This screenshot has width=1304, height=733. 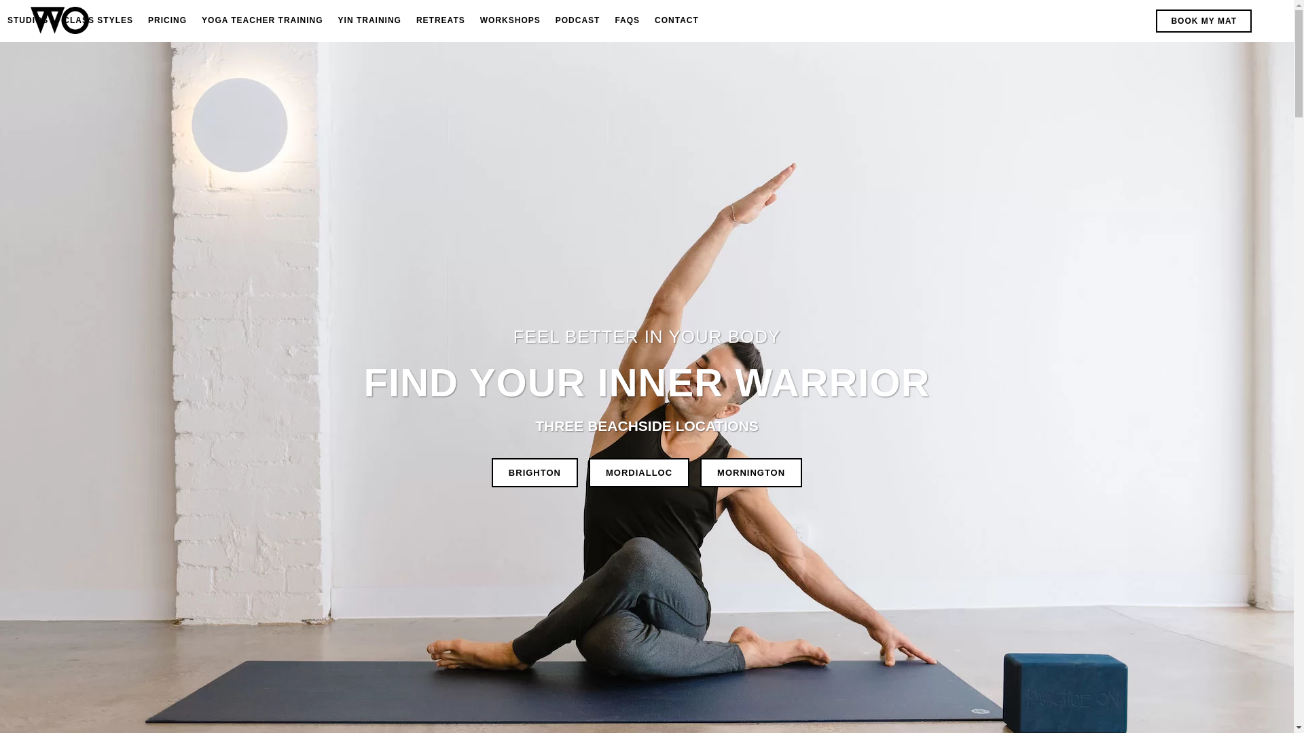 What do you see at coordinates (98, 20) in the screenshot?
I see `CLASS STYLES` at bounding box center [98, 20].